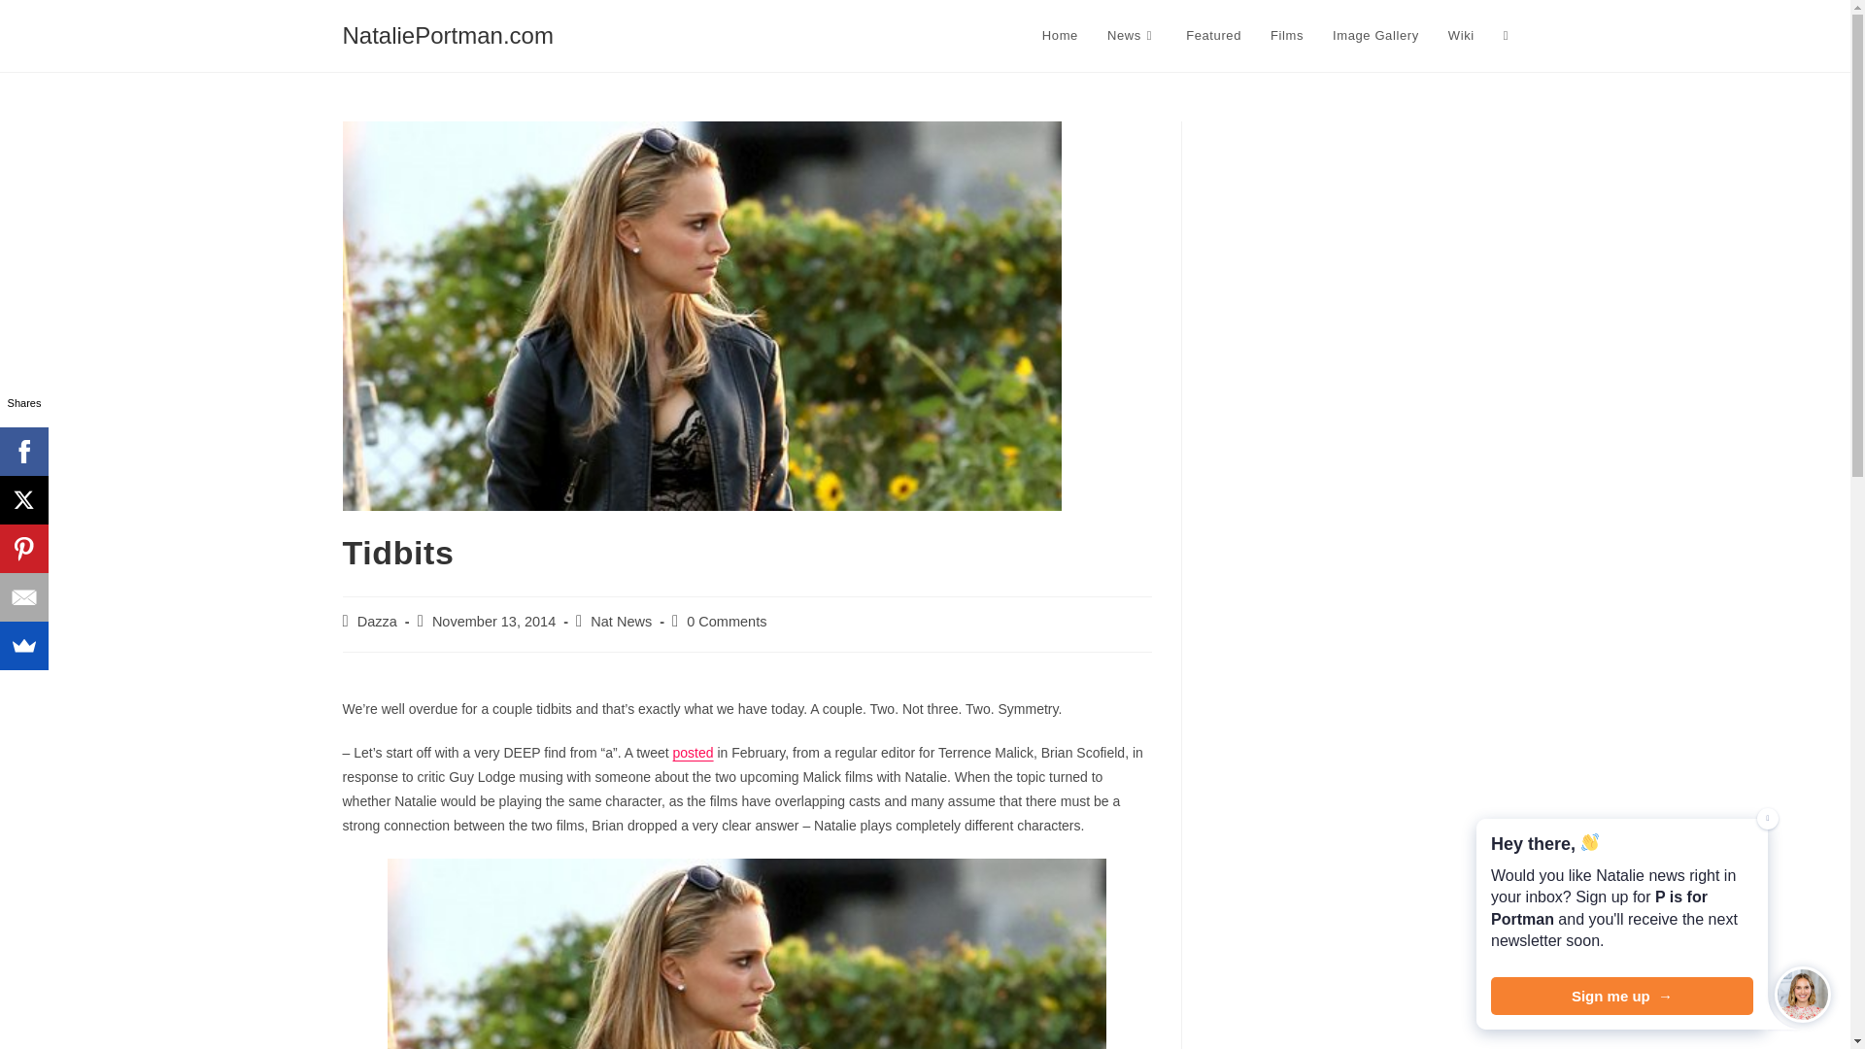 The width and height of the screenshot is (1865, 1049). Describe the element at coordinates (23, 451) in the screenshot. I see `Facebook` at that location.